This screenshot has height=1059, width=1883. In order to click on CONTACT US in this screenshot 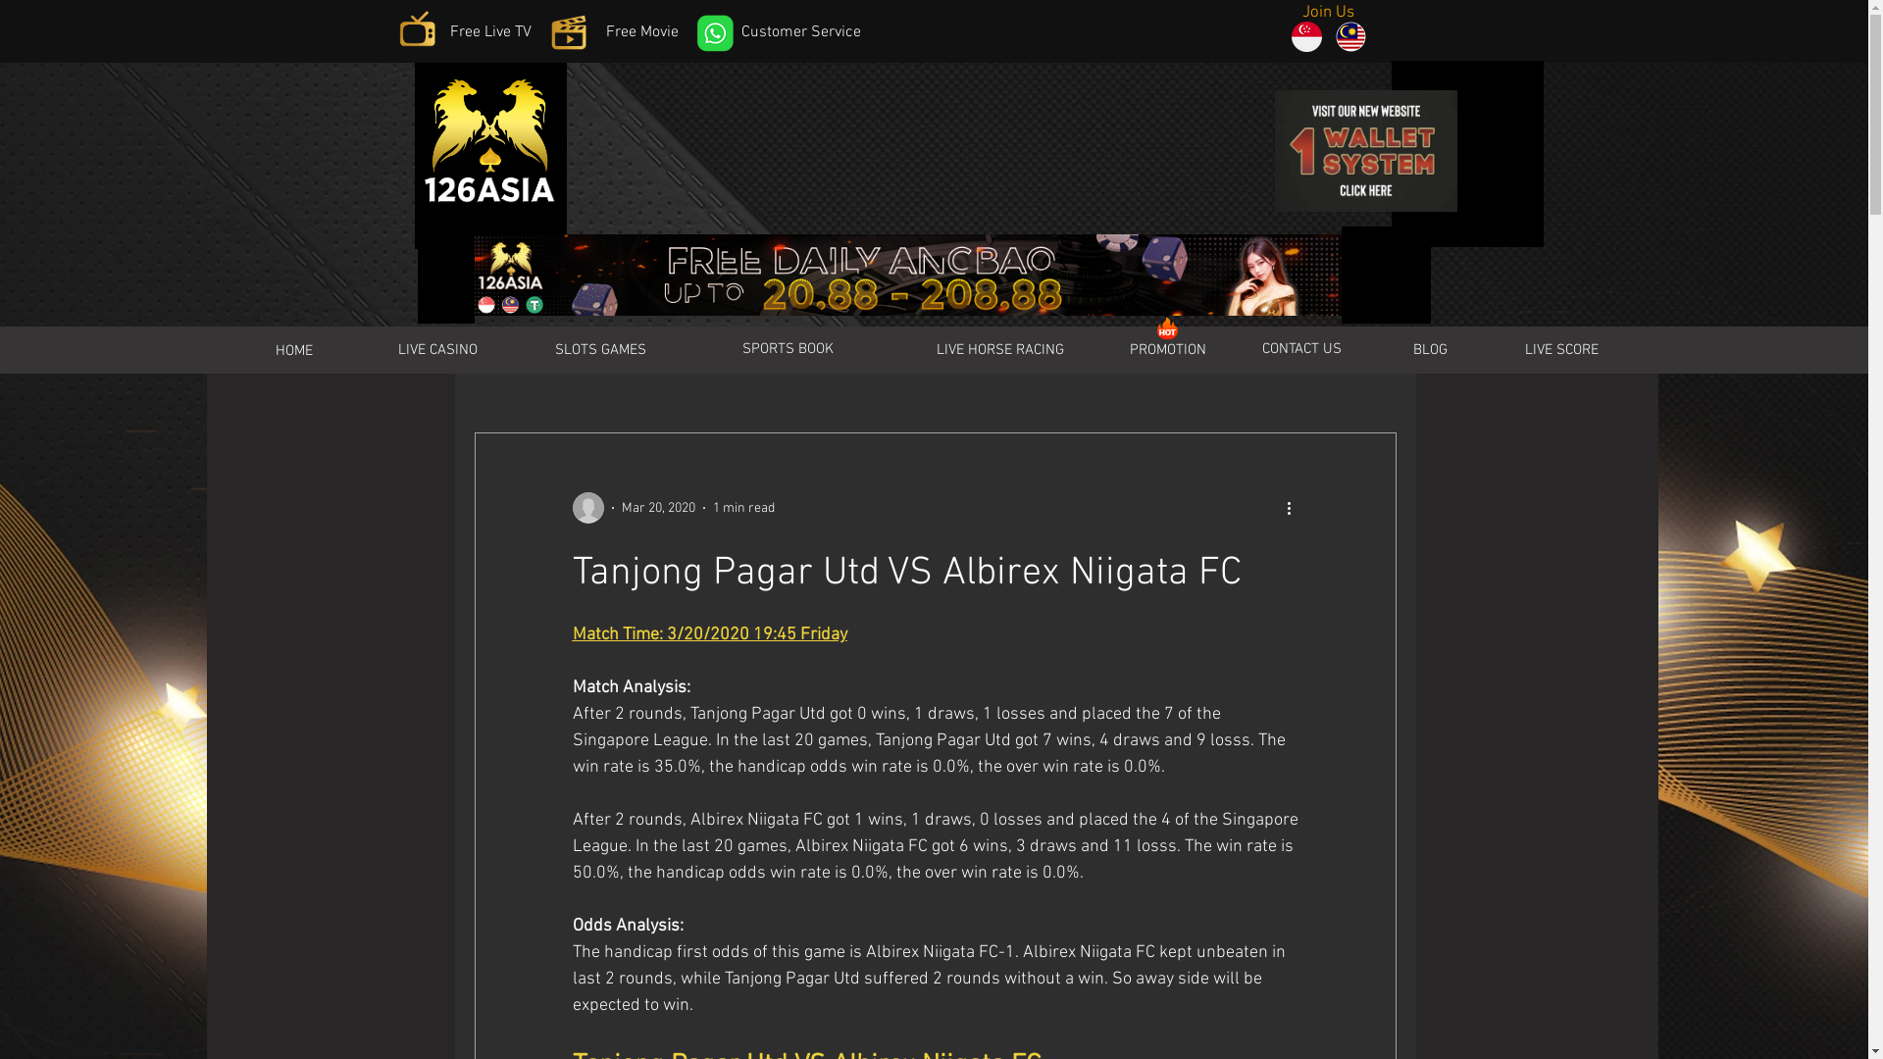, I will do `click(1301, 349)`.